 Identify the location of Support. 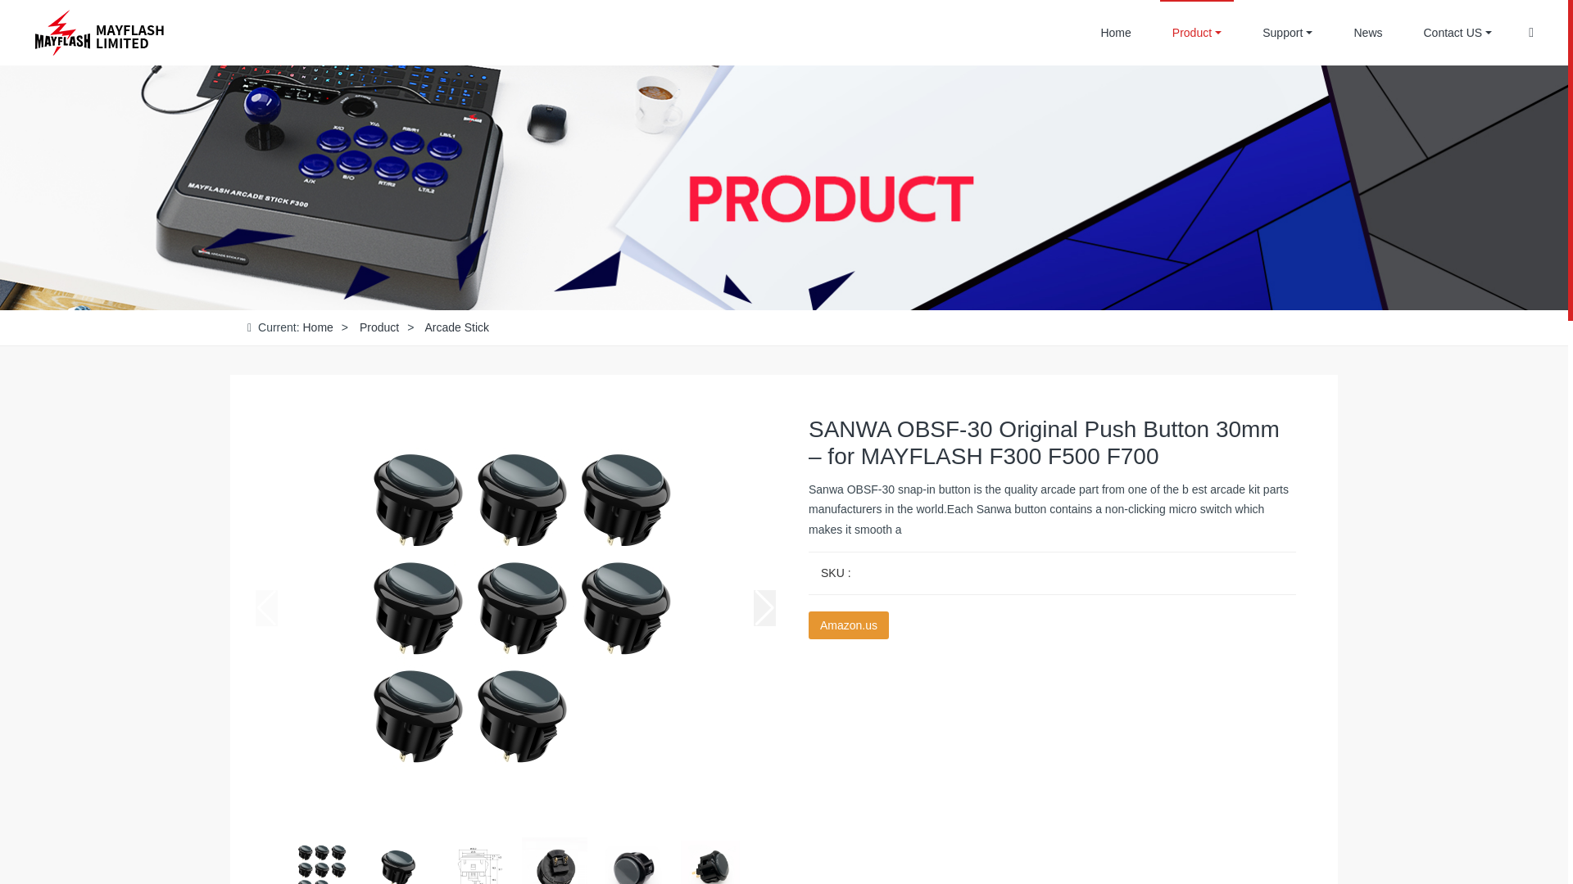
(1287, 33).